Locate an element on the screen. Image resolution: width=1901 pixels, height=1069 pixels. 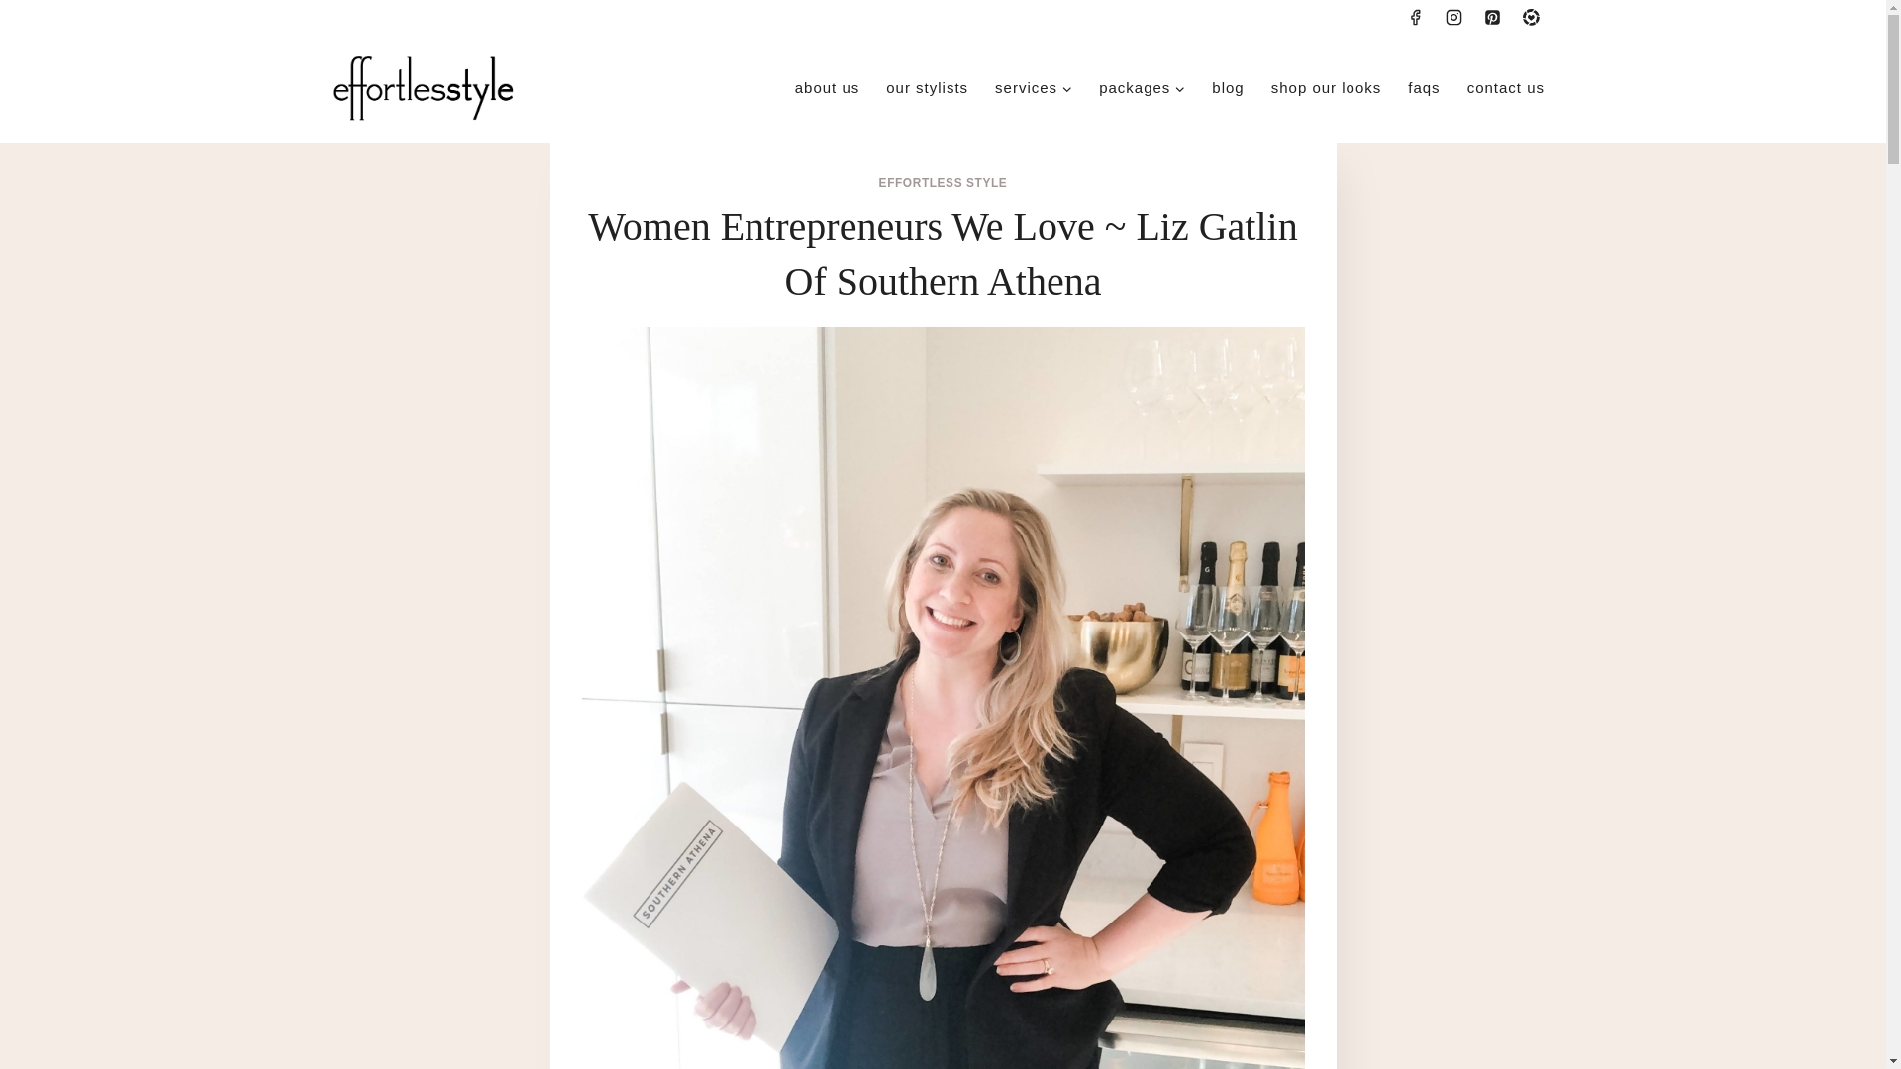
about us is located at coordinates (827, 88).